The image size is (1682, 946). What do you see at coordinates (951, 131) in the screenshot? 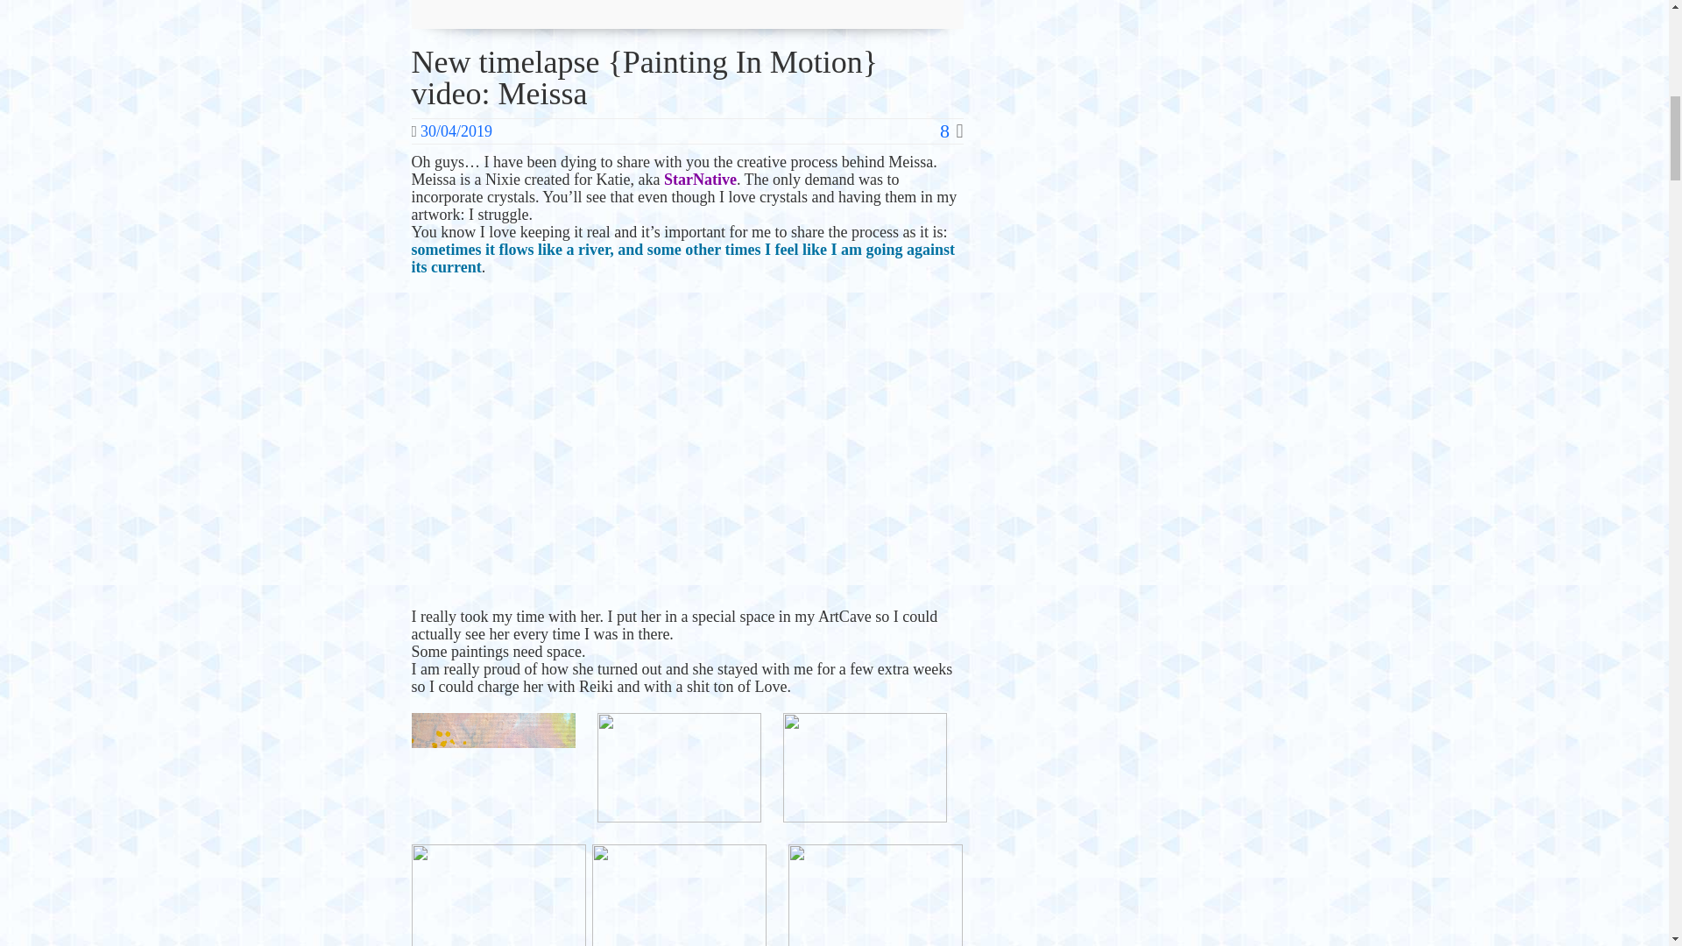
I see `8` at bounding box center [951, 131].